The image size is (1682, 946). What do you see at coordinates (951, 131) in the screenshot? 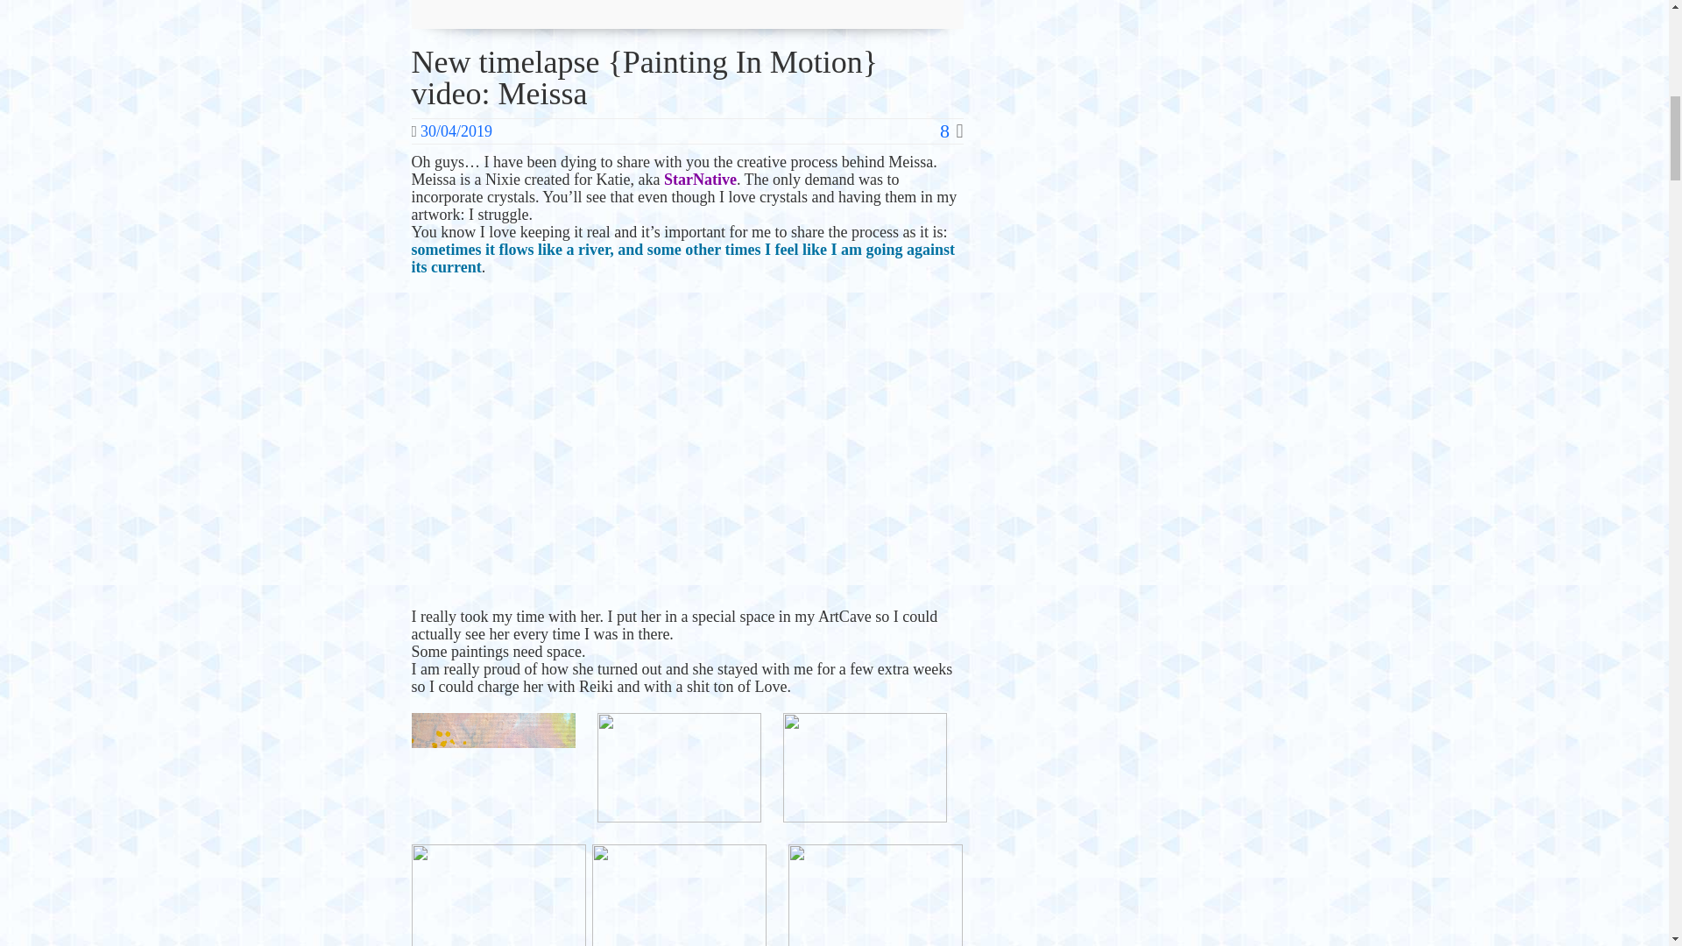
I see `8` at bounding box center [951, 131].